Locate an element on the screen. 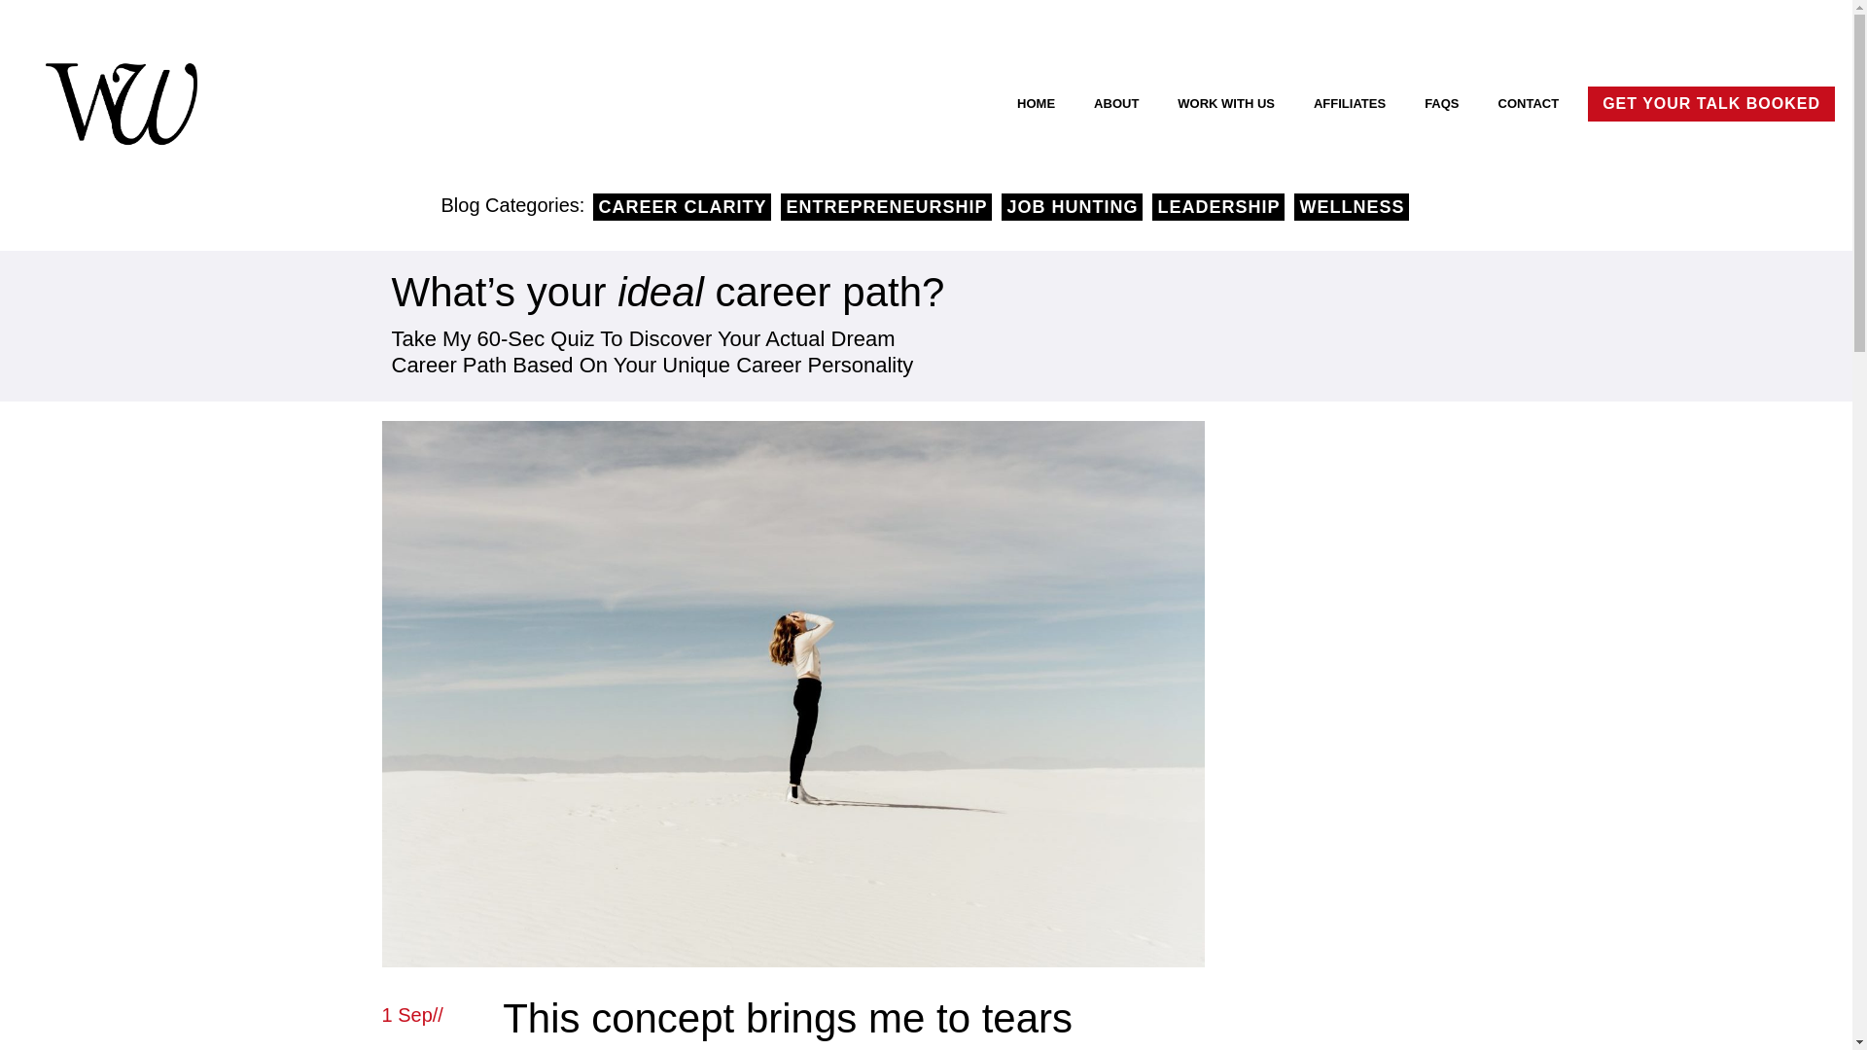 This screenshot has height=1050, width=1867. GET YOUR TALK BOOKED is located at coordinates (1711, 103).